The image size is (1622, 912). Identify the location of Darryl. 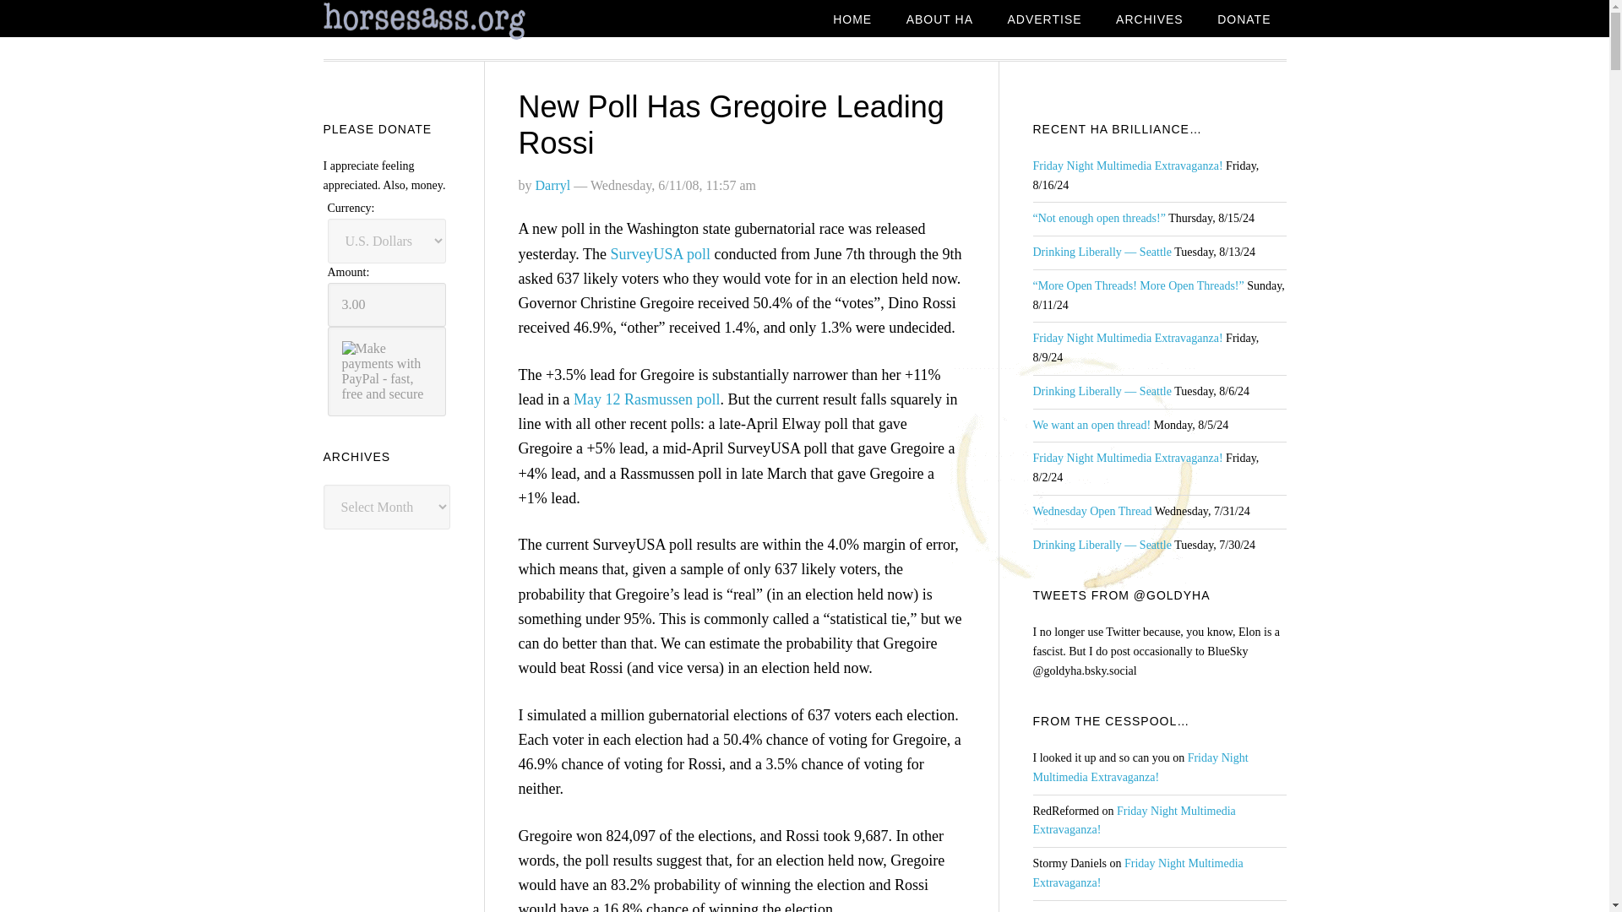
(552, 184).